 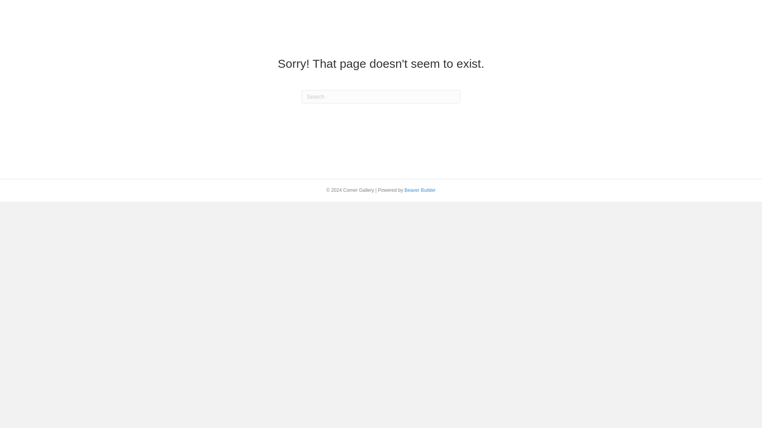 I want to click on WordPress Page Builder Plugin, so click(x=420, y=190).